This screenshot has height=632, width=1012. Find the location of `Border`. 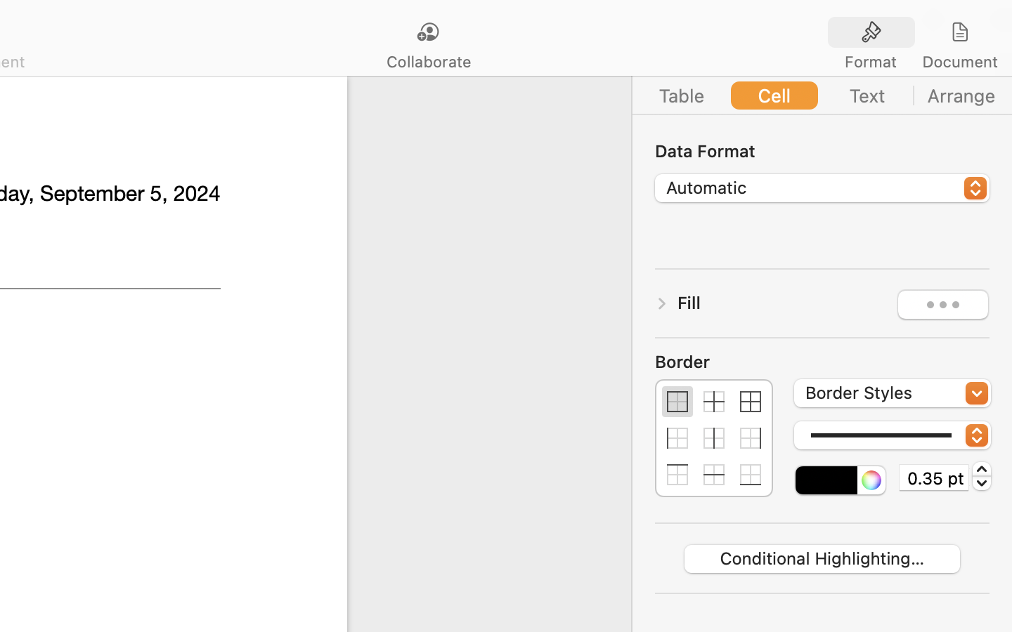

Border is located at coordinates (714, 362).